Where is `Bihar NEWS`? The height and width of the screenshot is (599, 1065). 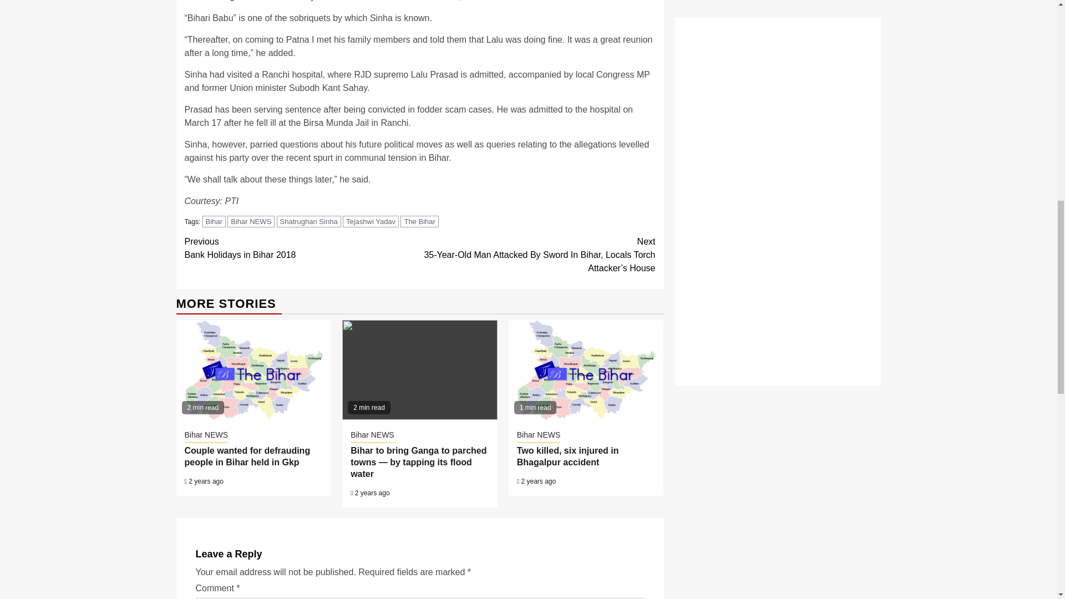
Bihar NEWS is located at coordinates (371, 221).